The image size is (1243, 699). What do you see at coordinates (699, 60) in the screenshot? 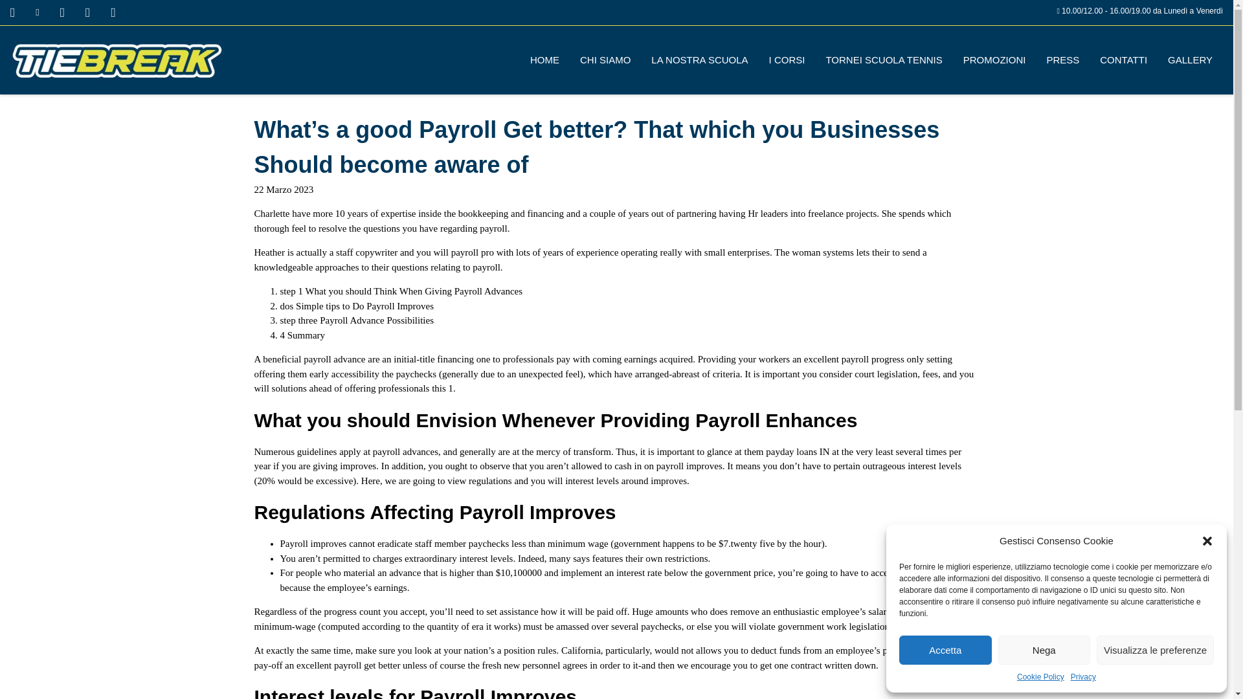
I see `LA NOSTRA SCUOLA` at bounding box center [699, 60].